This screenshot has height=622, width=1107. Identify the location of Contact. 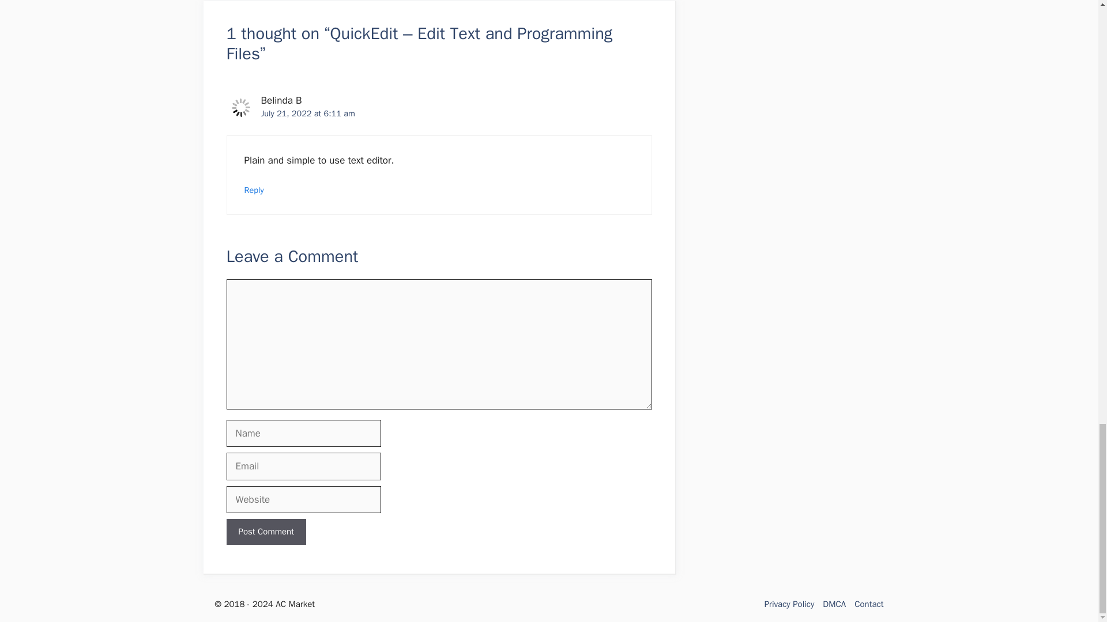
(869, 604).